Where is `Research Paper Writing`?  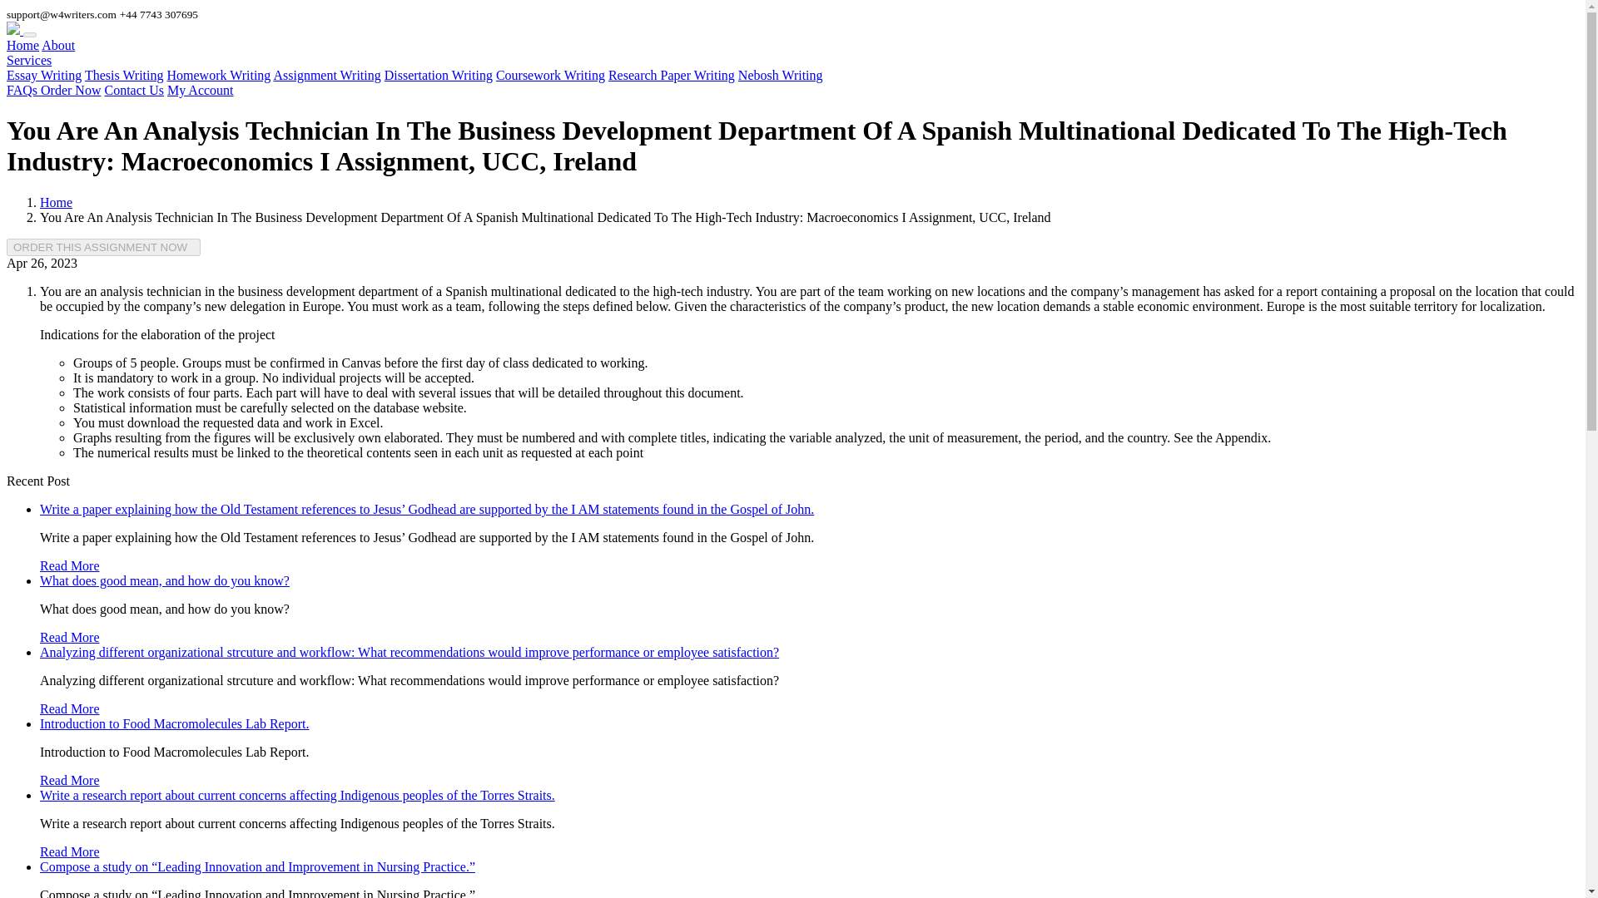
Research Paper Writing is located at coordinates (672, 75).